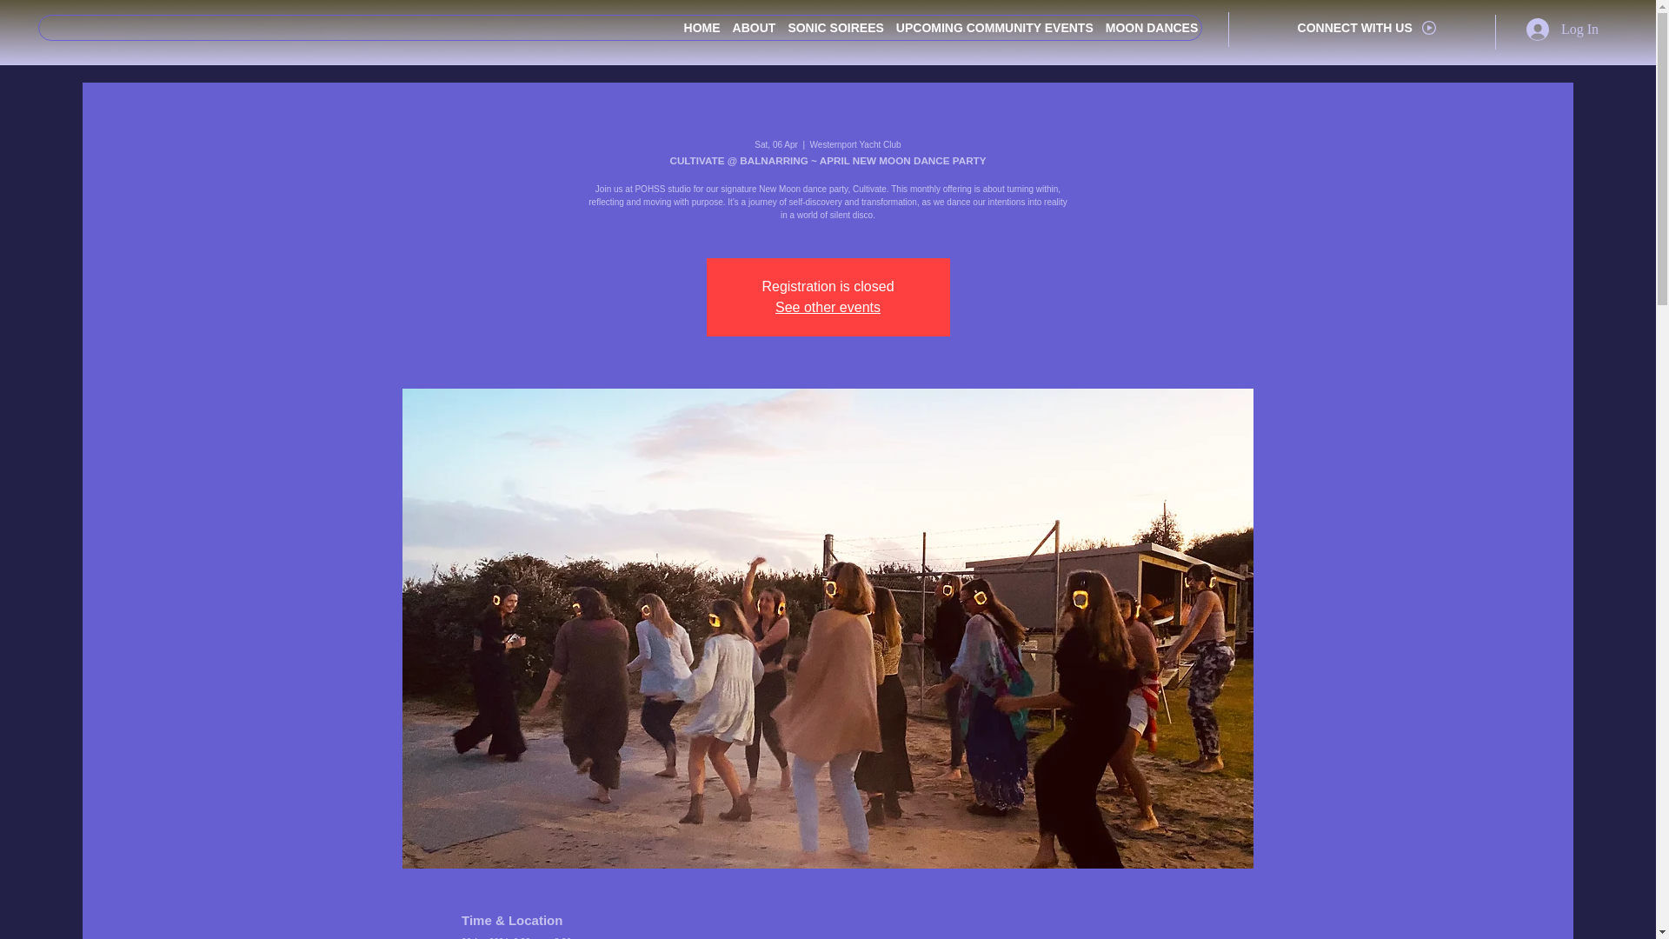 This screenshot has height=939, width=1669. Describe the element at coordinates (1561, 30) in the screenshot. I see `Log In` at that location.